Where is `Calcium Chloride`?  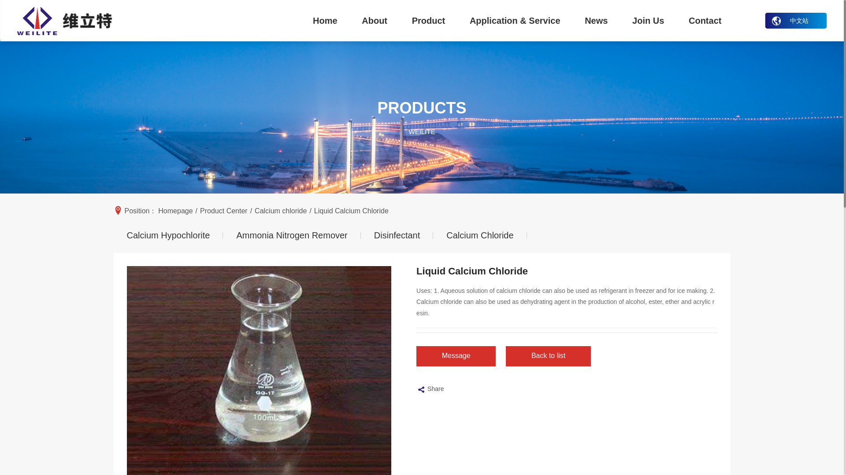 Calcium Chloride is located at coordinates (479, 235).